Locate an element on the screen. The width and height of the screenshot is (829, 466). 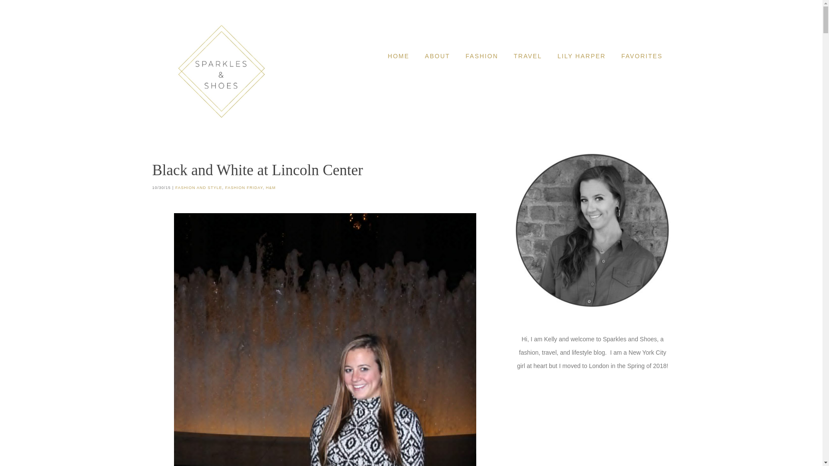
Sparkles and Shoes is located at coordinates (221, 71).